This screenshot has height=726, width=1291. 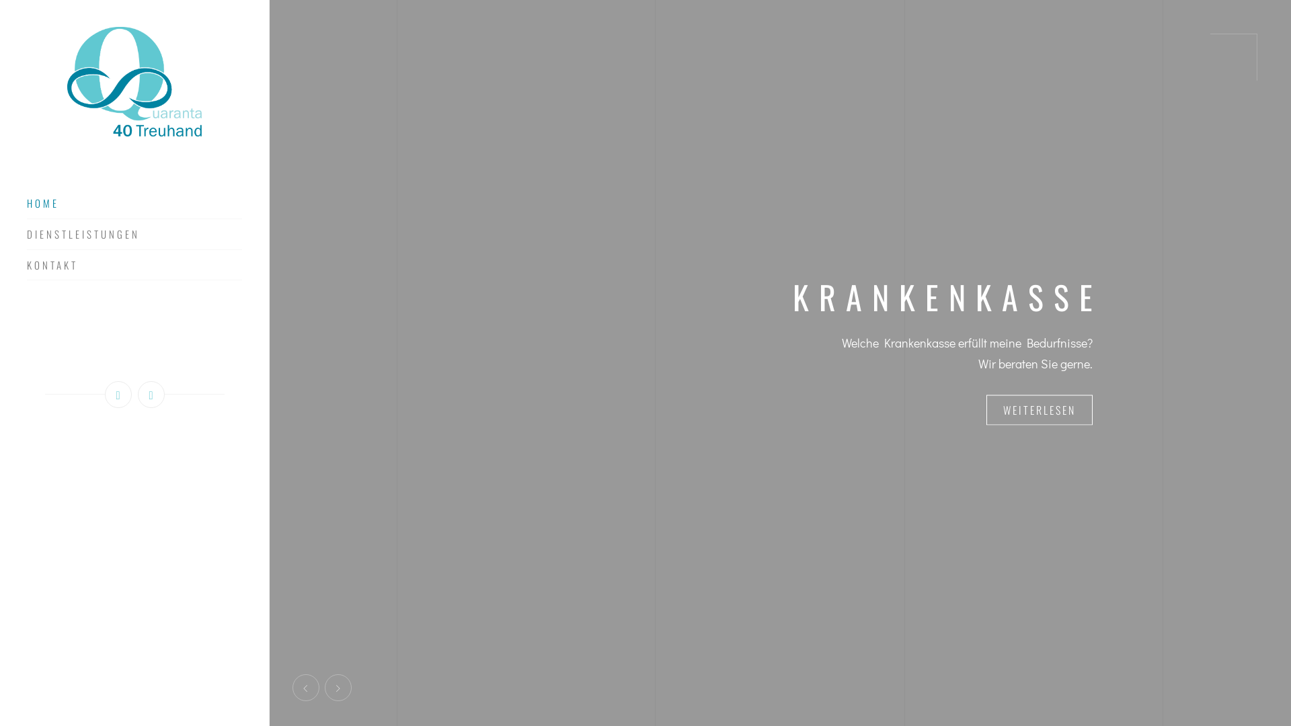 I want to click on WEITERLESEN, so click(x=1040, y=399).